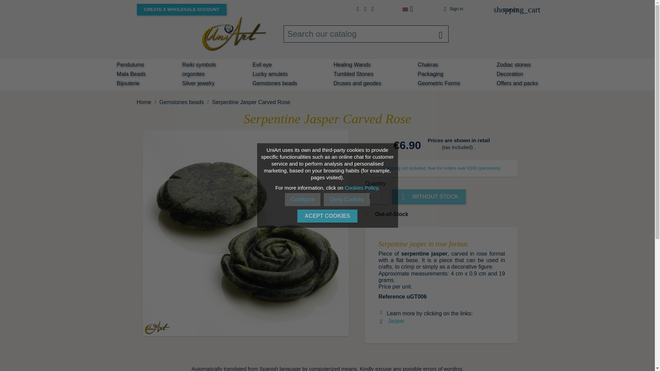  I want to click on Bijouterie, so click(128, 84).